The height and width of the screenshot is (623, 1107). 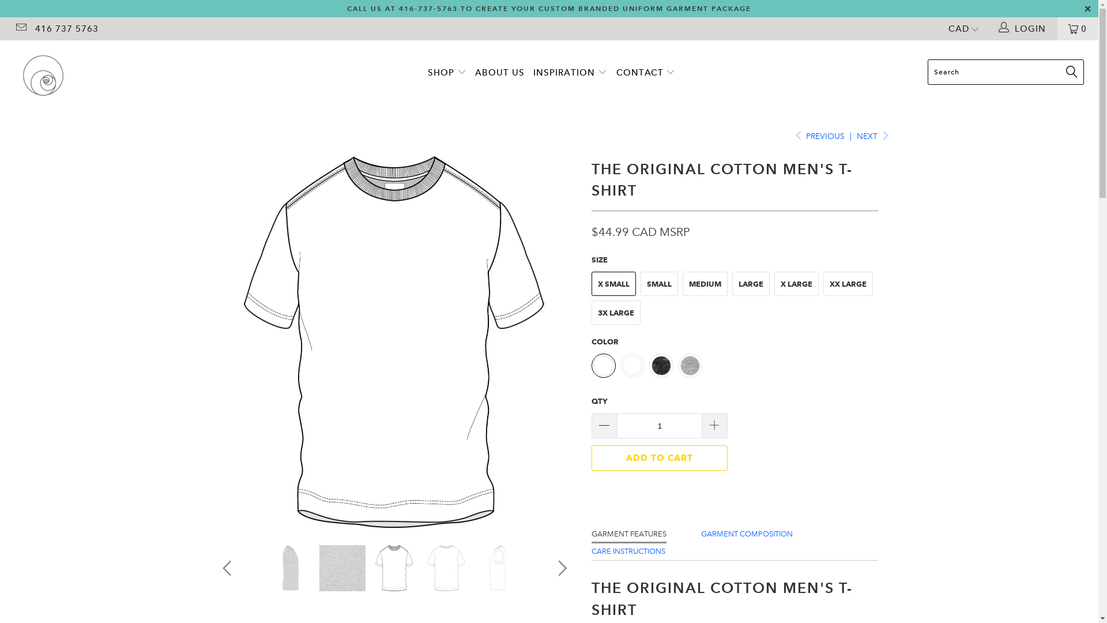 I want to click on APIUM APPAREL, so click(x=93, y=76).